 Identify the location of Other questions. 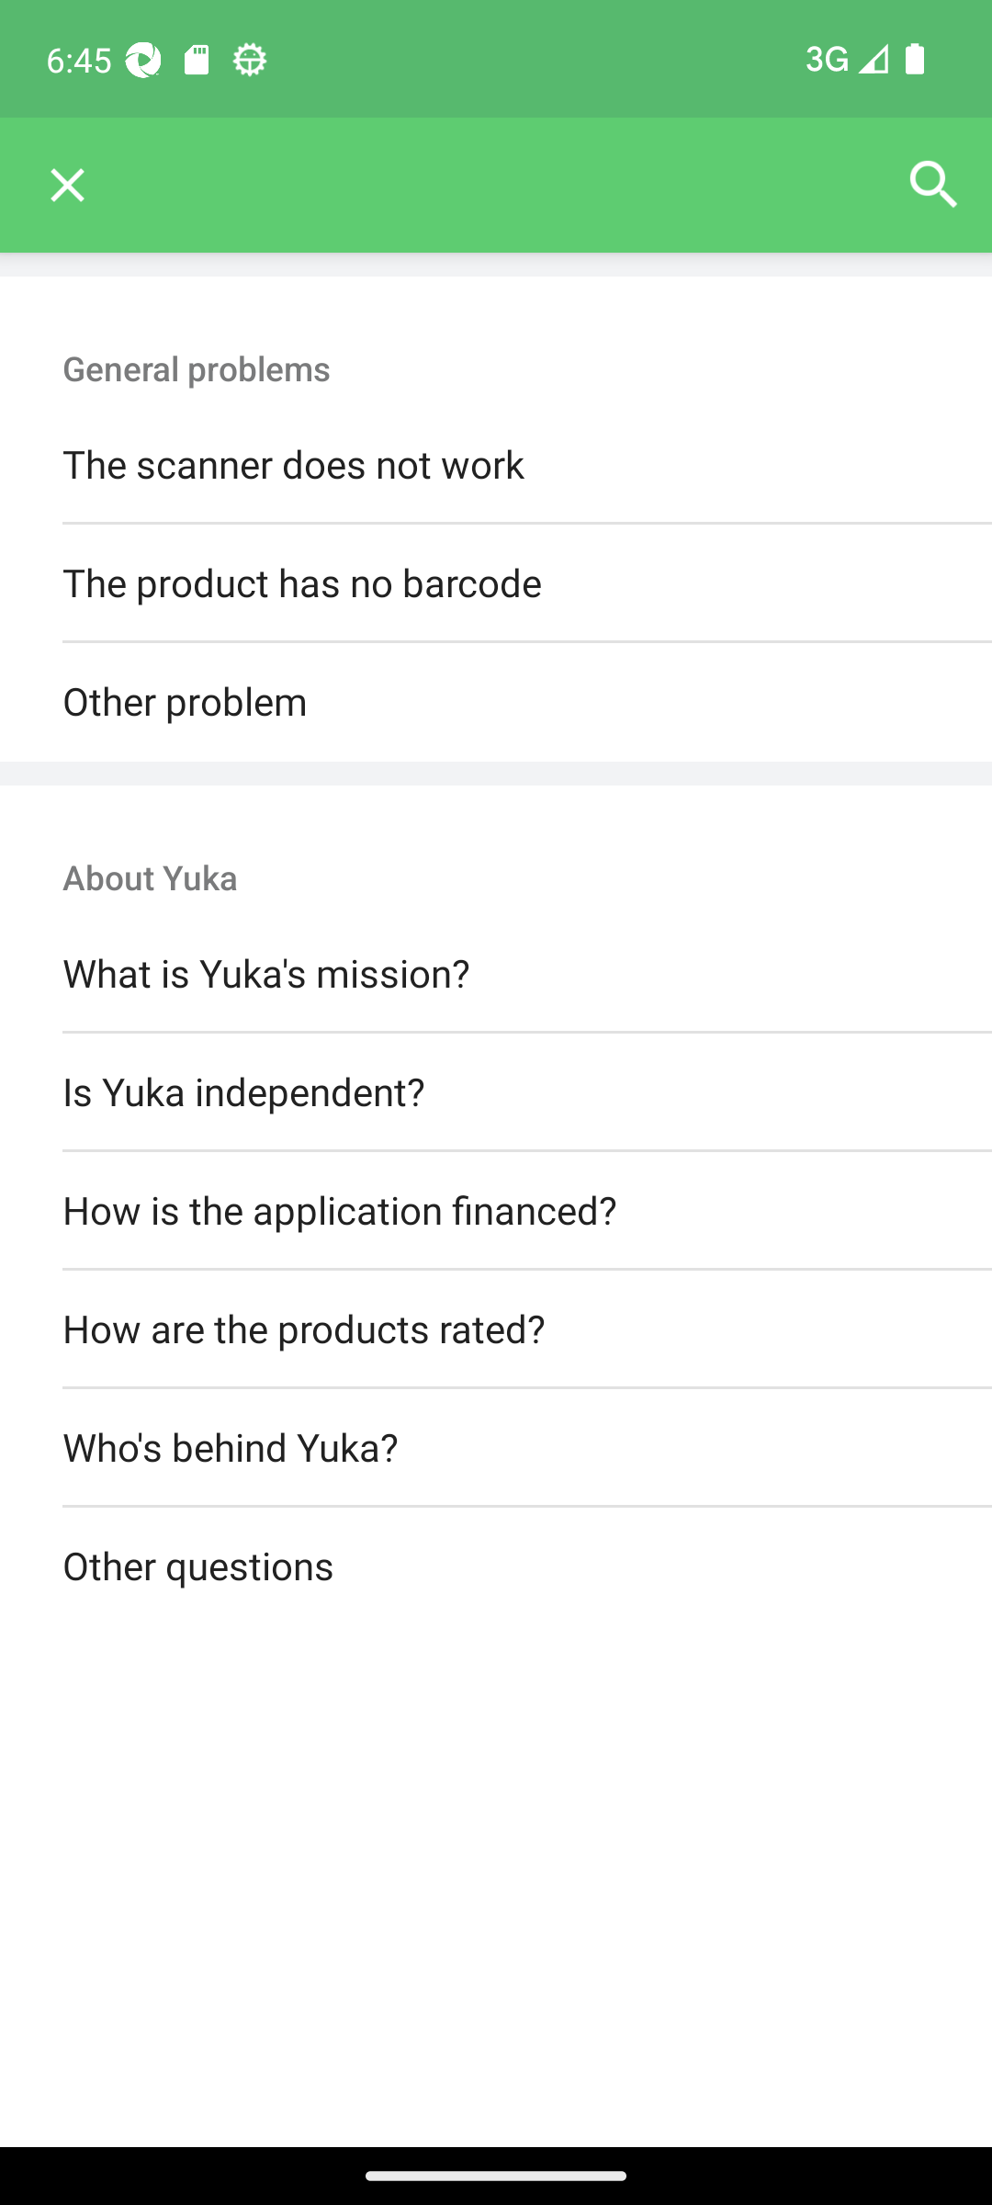
(496, 1567).